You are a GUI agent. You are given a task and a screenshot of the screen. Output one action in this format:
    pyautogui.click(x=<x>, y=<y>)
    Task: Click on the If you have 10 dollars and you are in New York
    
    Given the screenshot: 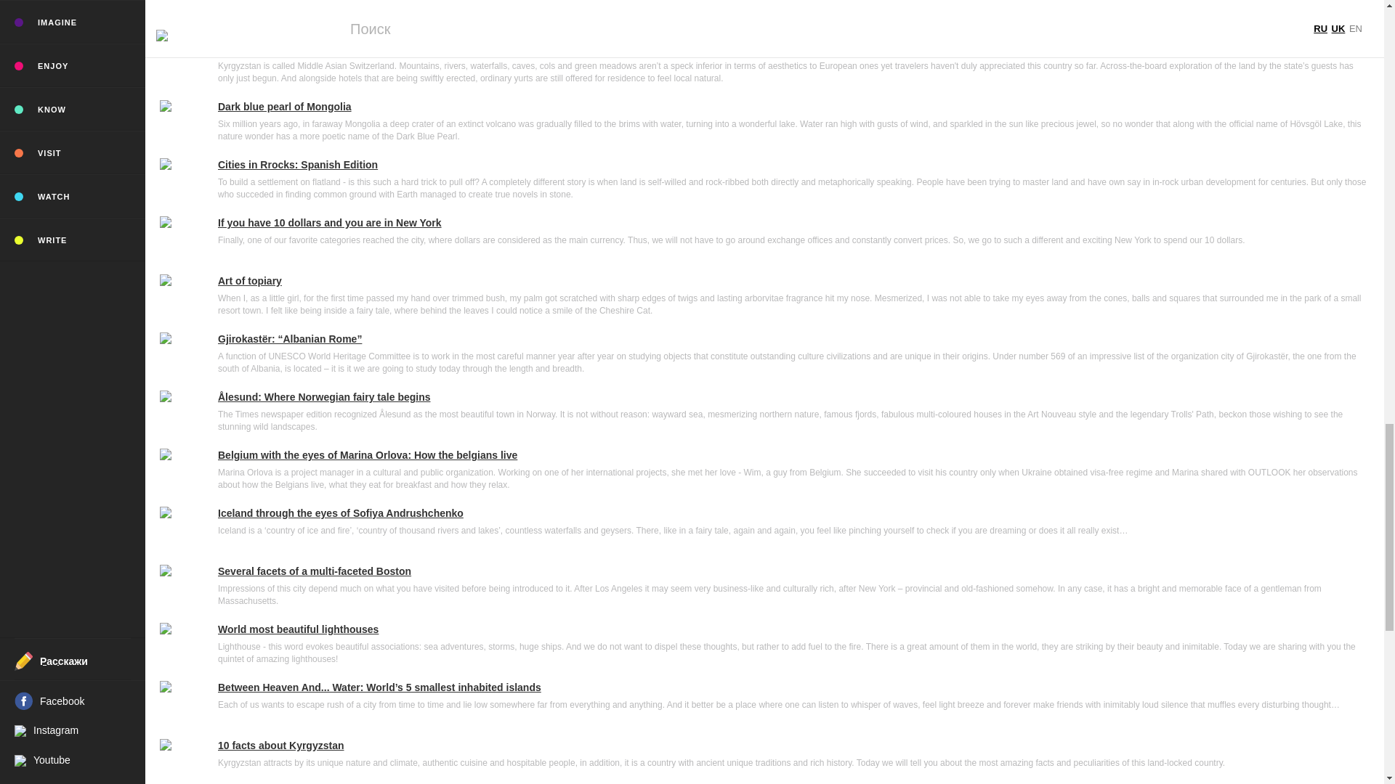 What is the action you would take?
    pyautogui.click(x=793, y=224)
    